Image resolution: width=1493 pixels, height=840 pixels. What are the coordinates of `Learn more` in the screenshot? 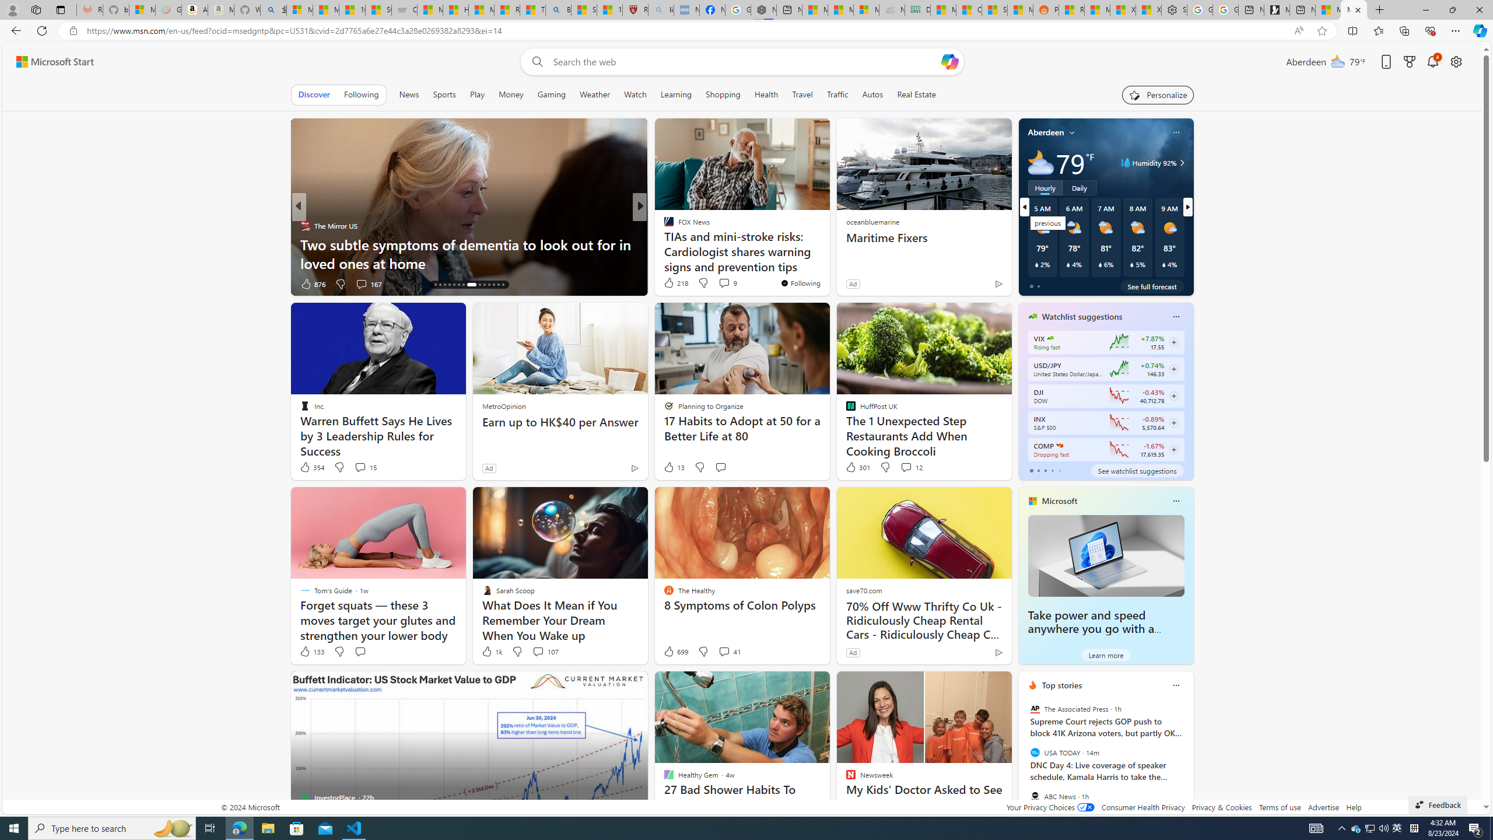 It's located at (1106, 654).